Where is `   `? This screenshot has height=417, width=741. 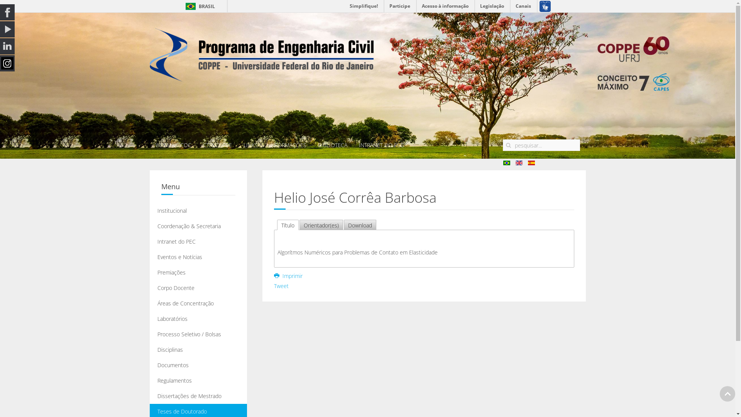     is located at coordinates (262, 72).